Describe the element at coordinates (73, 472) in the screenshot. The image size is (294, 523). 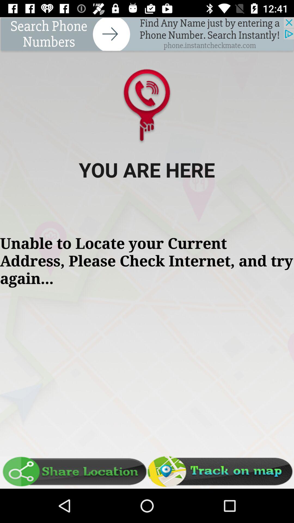
I see `share location` at that location.